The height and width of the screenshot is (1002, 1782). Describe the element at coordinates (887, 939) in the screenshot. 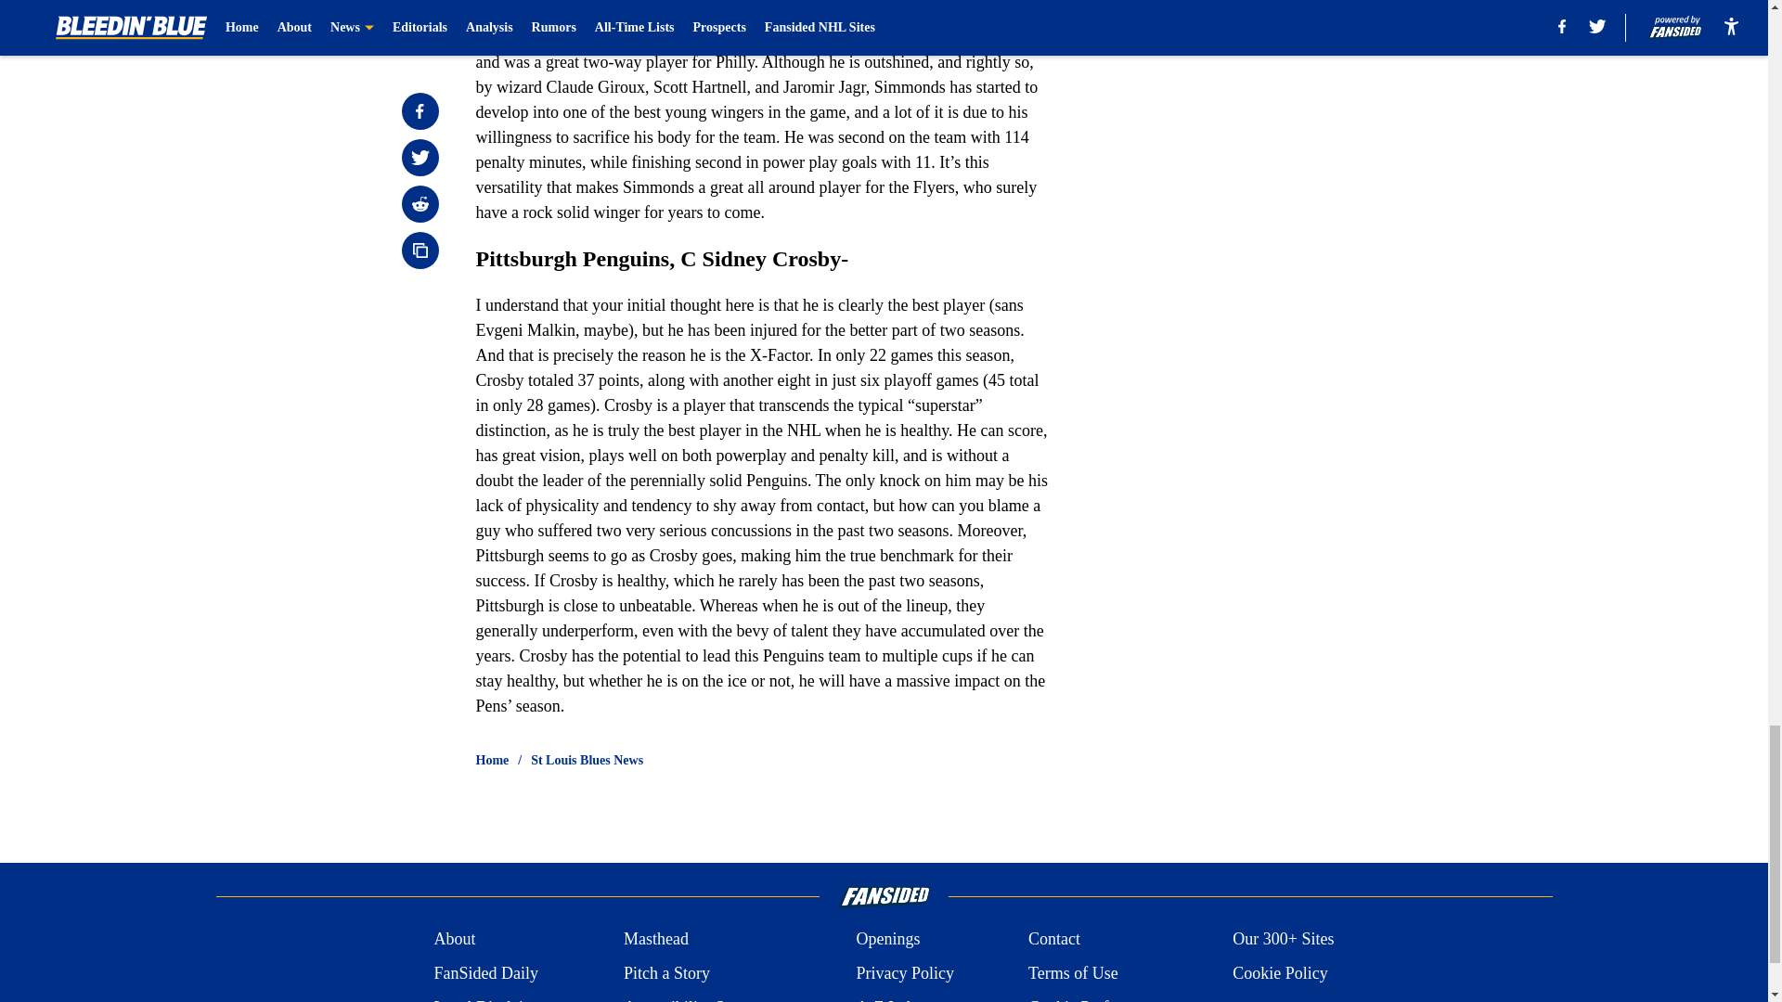

I see `Openings` at that location.